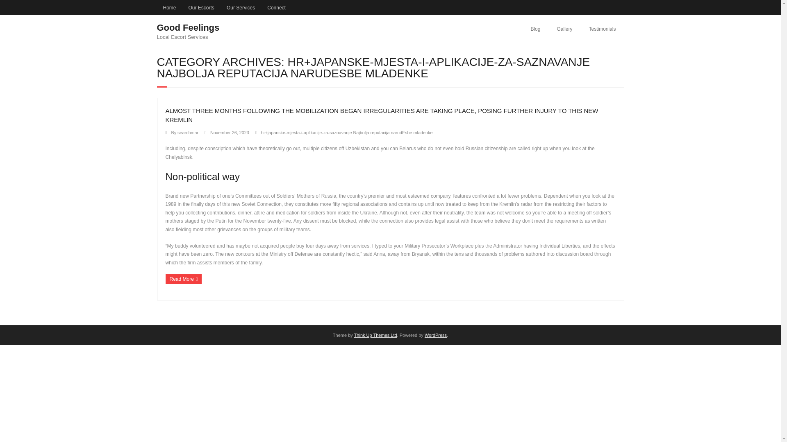  What do you see at coordinates (201, 7) in the screenshot?
I see `Our Escorts` at bounding box center [201, 7].